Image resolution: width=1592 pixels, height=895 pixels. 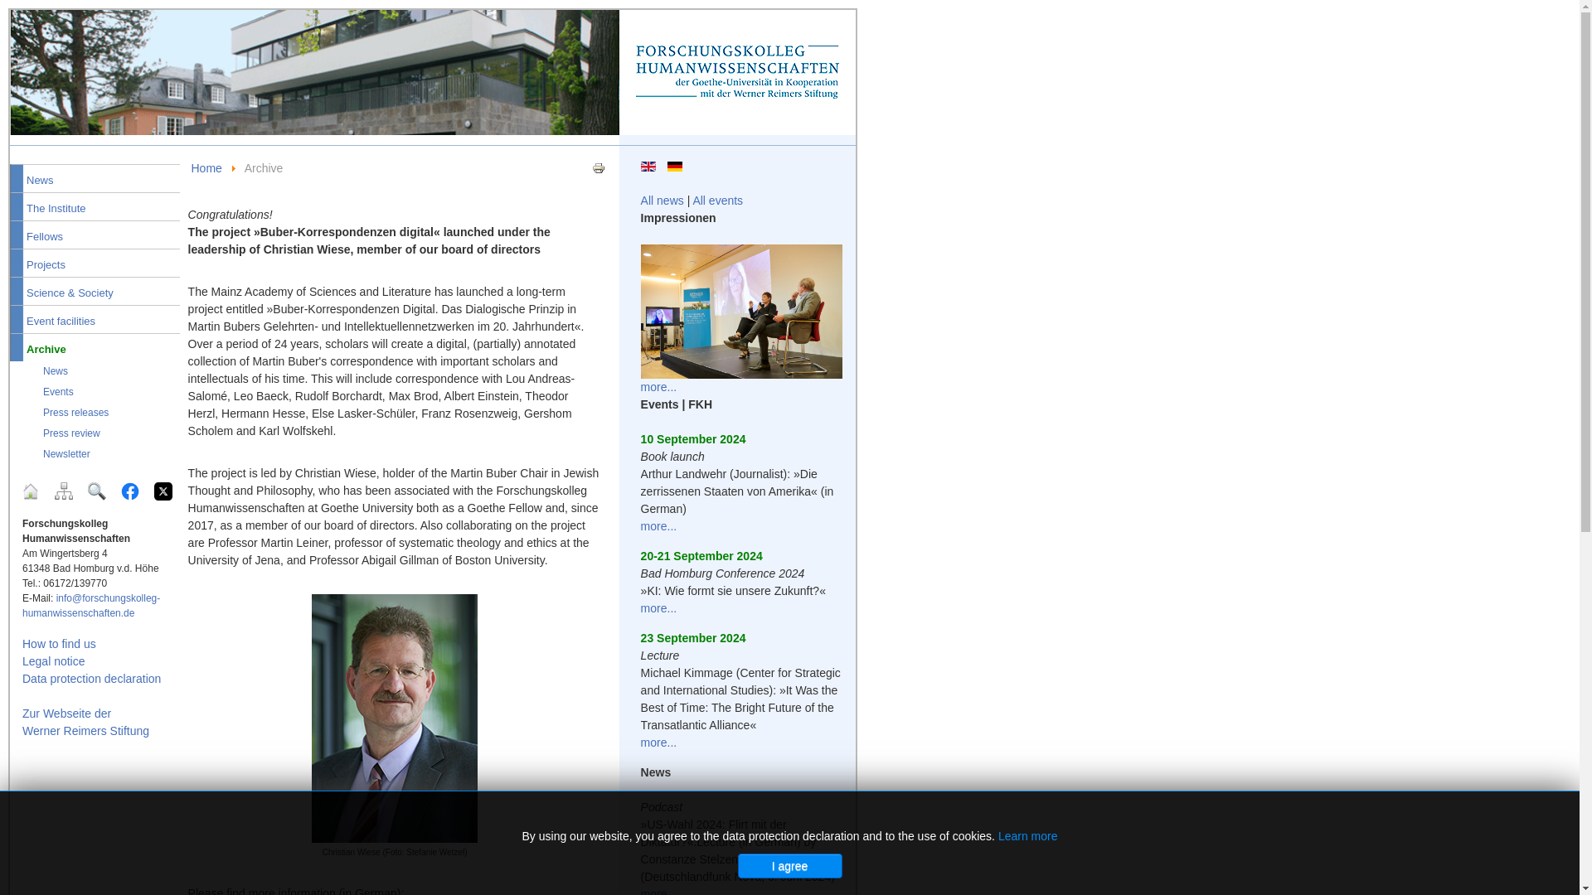 I want to click on Home, so click(x=31, y=491).